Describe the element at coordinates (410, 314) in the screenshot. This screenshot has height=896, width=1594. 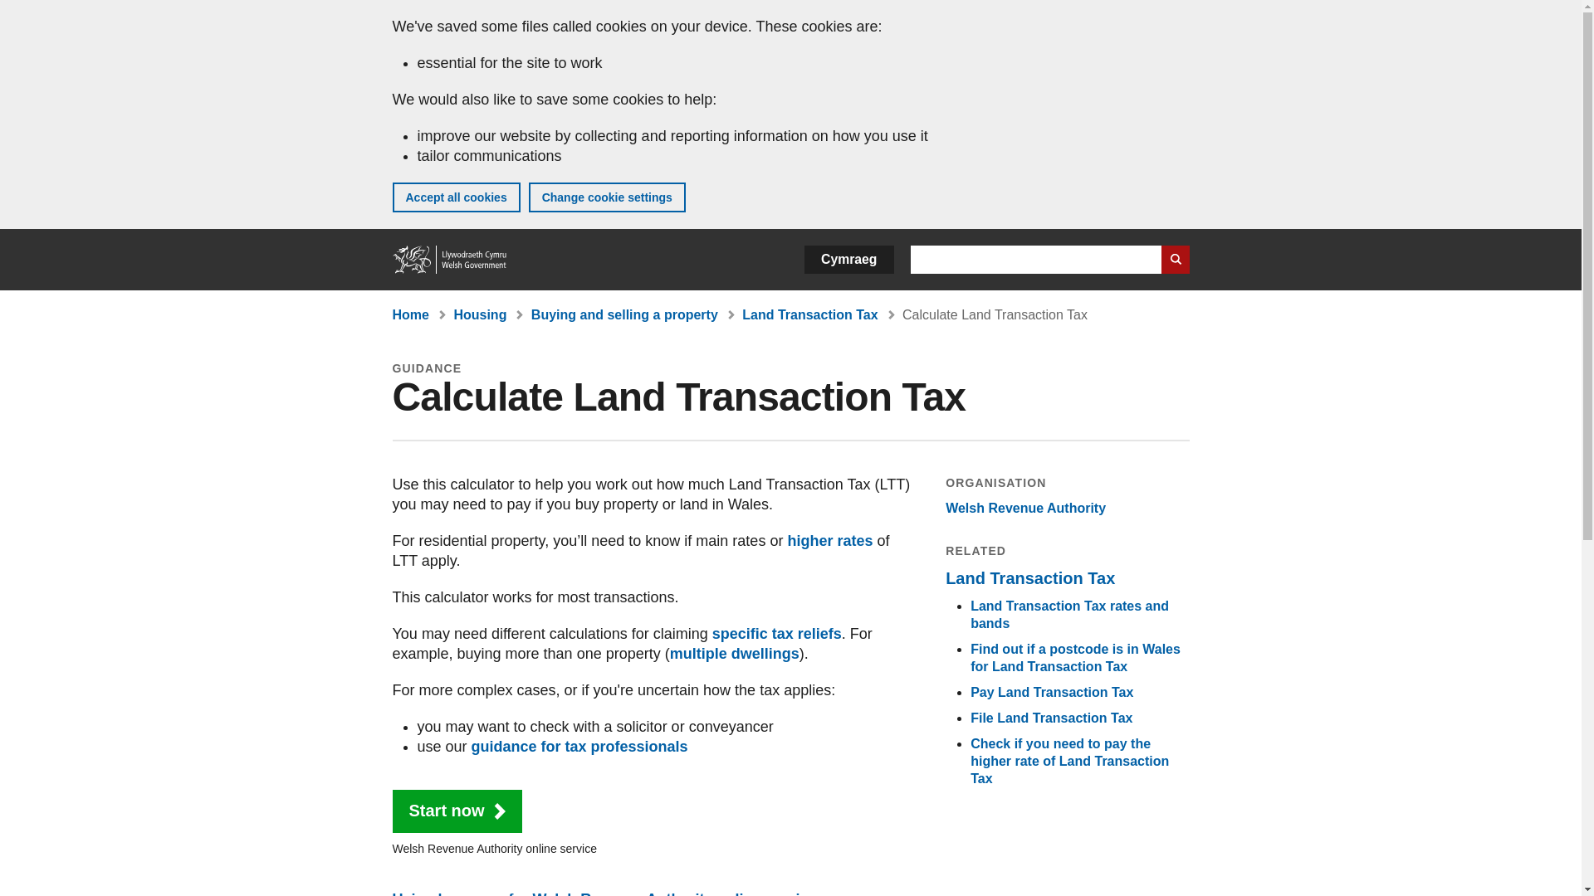
I see `Home` at that location.